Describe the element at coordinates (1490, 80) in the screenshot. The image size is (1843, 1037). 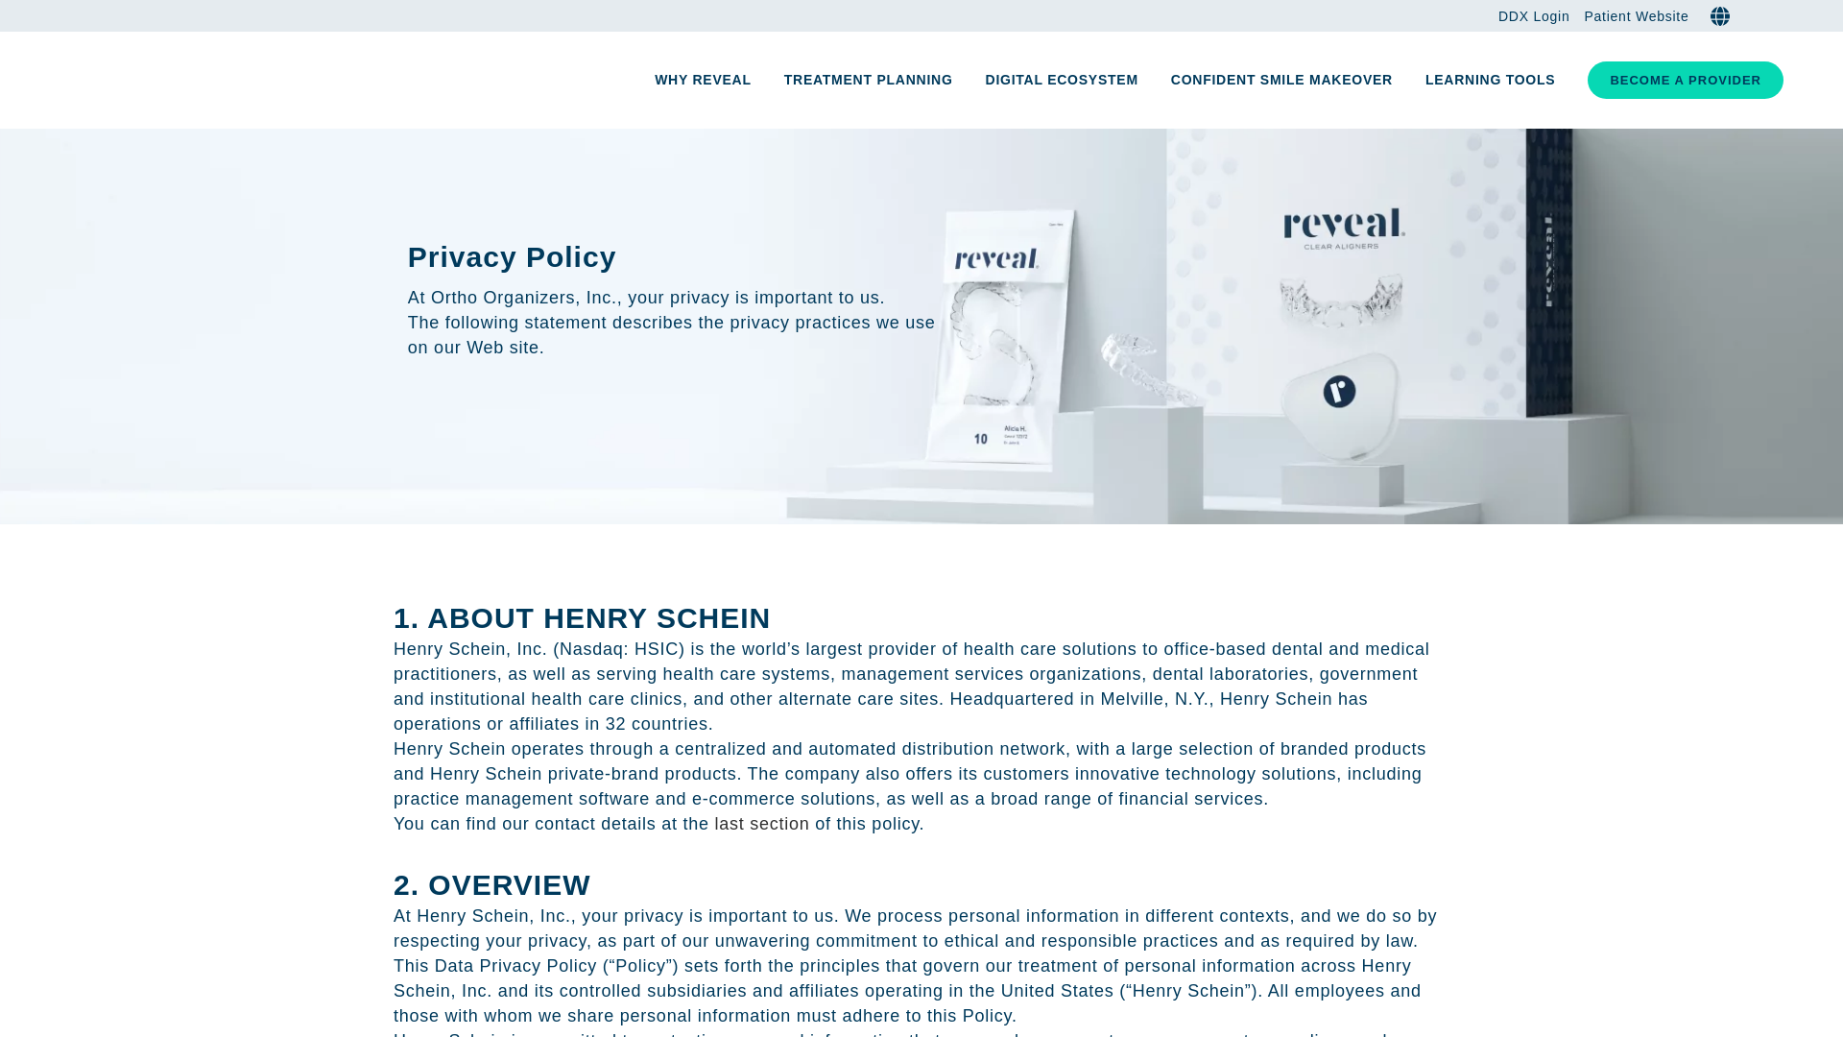
I see `LEARNING TOOLS` at that location.